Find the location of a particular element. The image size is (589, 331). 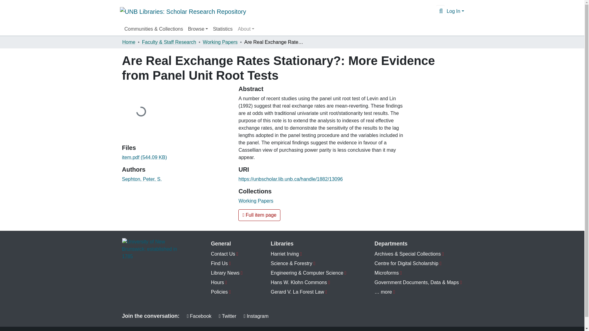

About is located at coordinates (246, 29).